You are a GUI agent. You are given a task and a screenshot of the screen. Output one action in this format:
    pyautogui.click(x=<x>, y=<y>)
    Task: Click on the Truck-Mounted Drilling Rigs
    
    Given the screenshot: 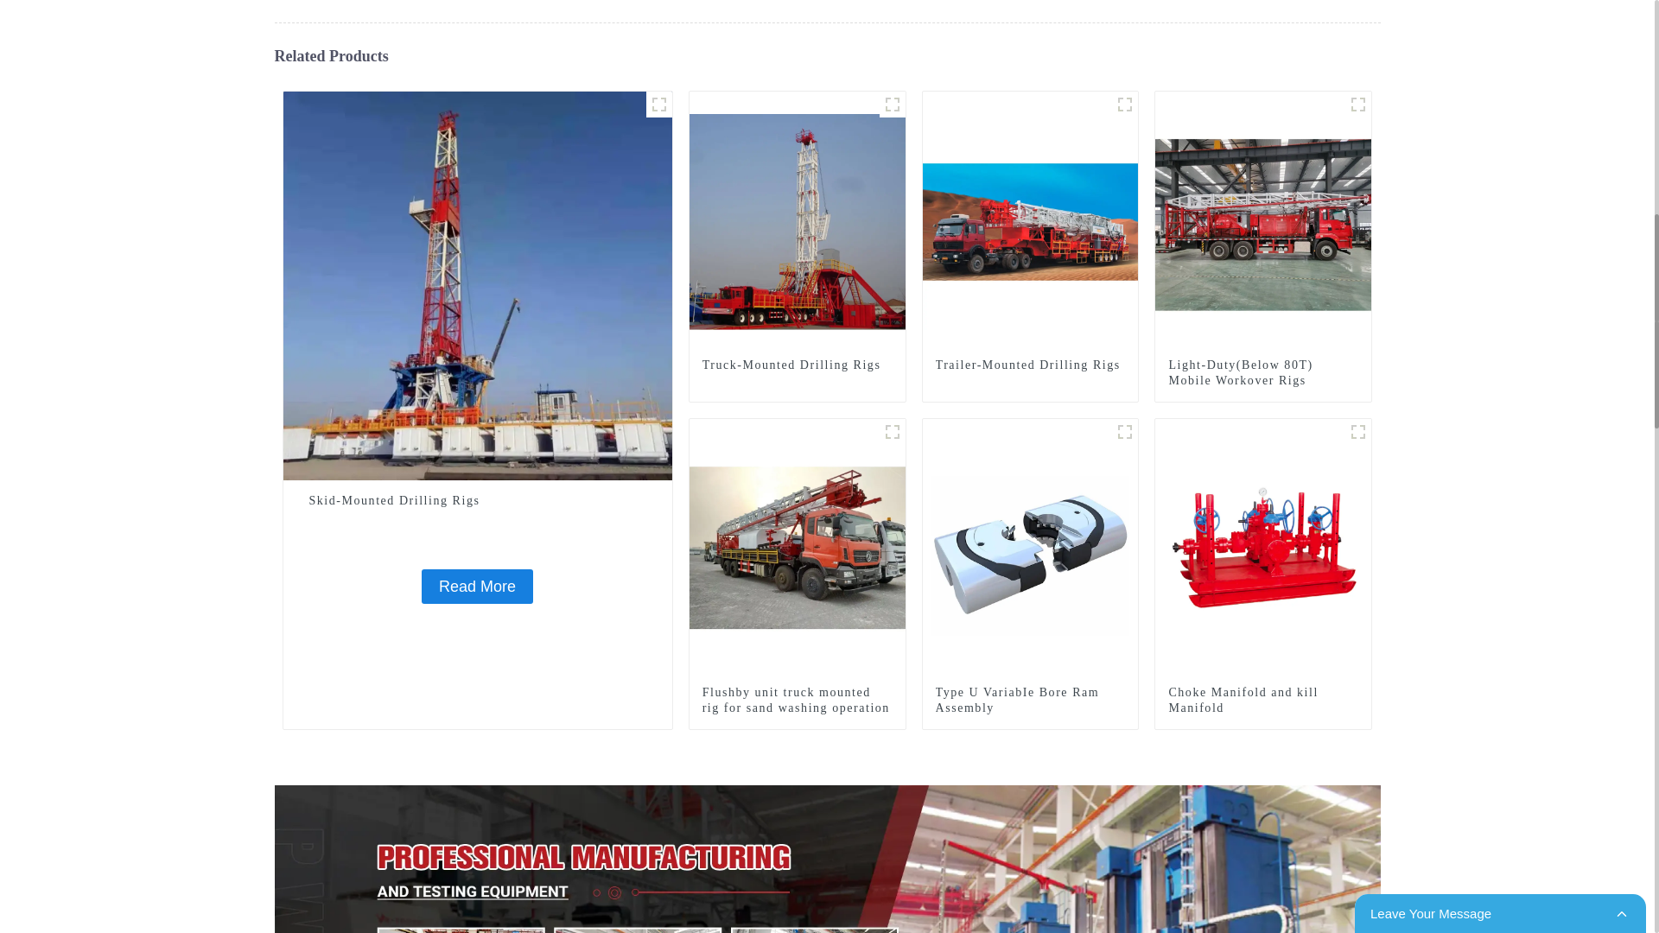 What is the action you would take?
    pyautogui.click(x=798, y=221)
    